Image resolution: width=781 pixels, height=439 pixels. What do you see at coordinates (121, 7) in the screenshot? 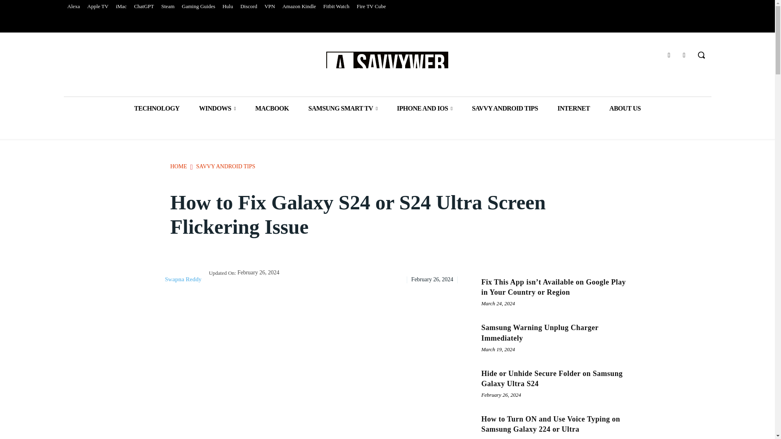
I see `iMac` at bounding box center [121, 7].